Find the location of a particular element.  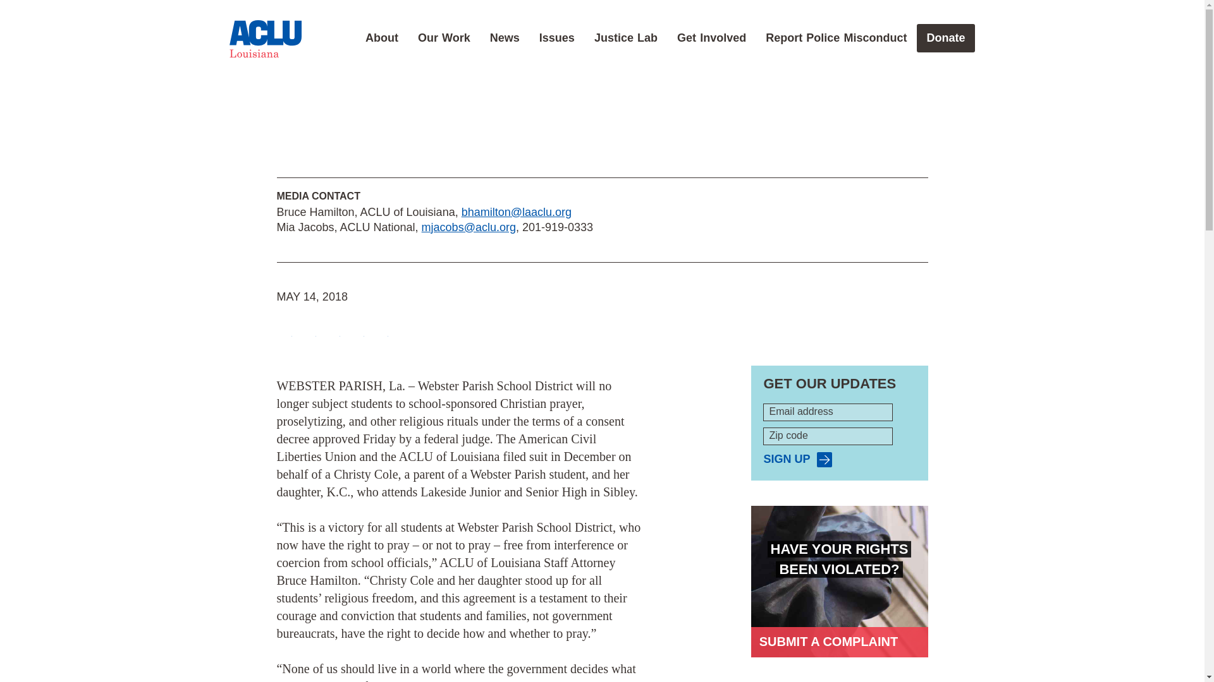

Facebook is located at coordinates (285, 330).